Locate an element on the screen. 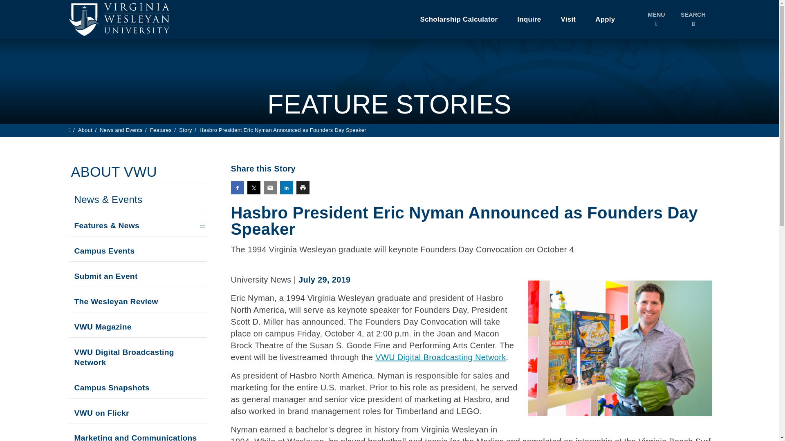 Image resolution: width=785 pixels, height=441 pixels. Visit is located at coordinates (568, 19).